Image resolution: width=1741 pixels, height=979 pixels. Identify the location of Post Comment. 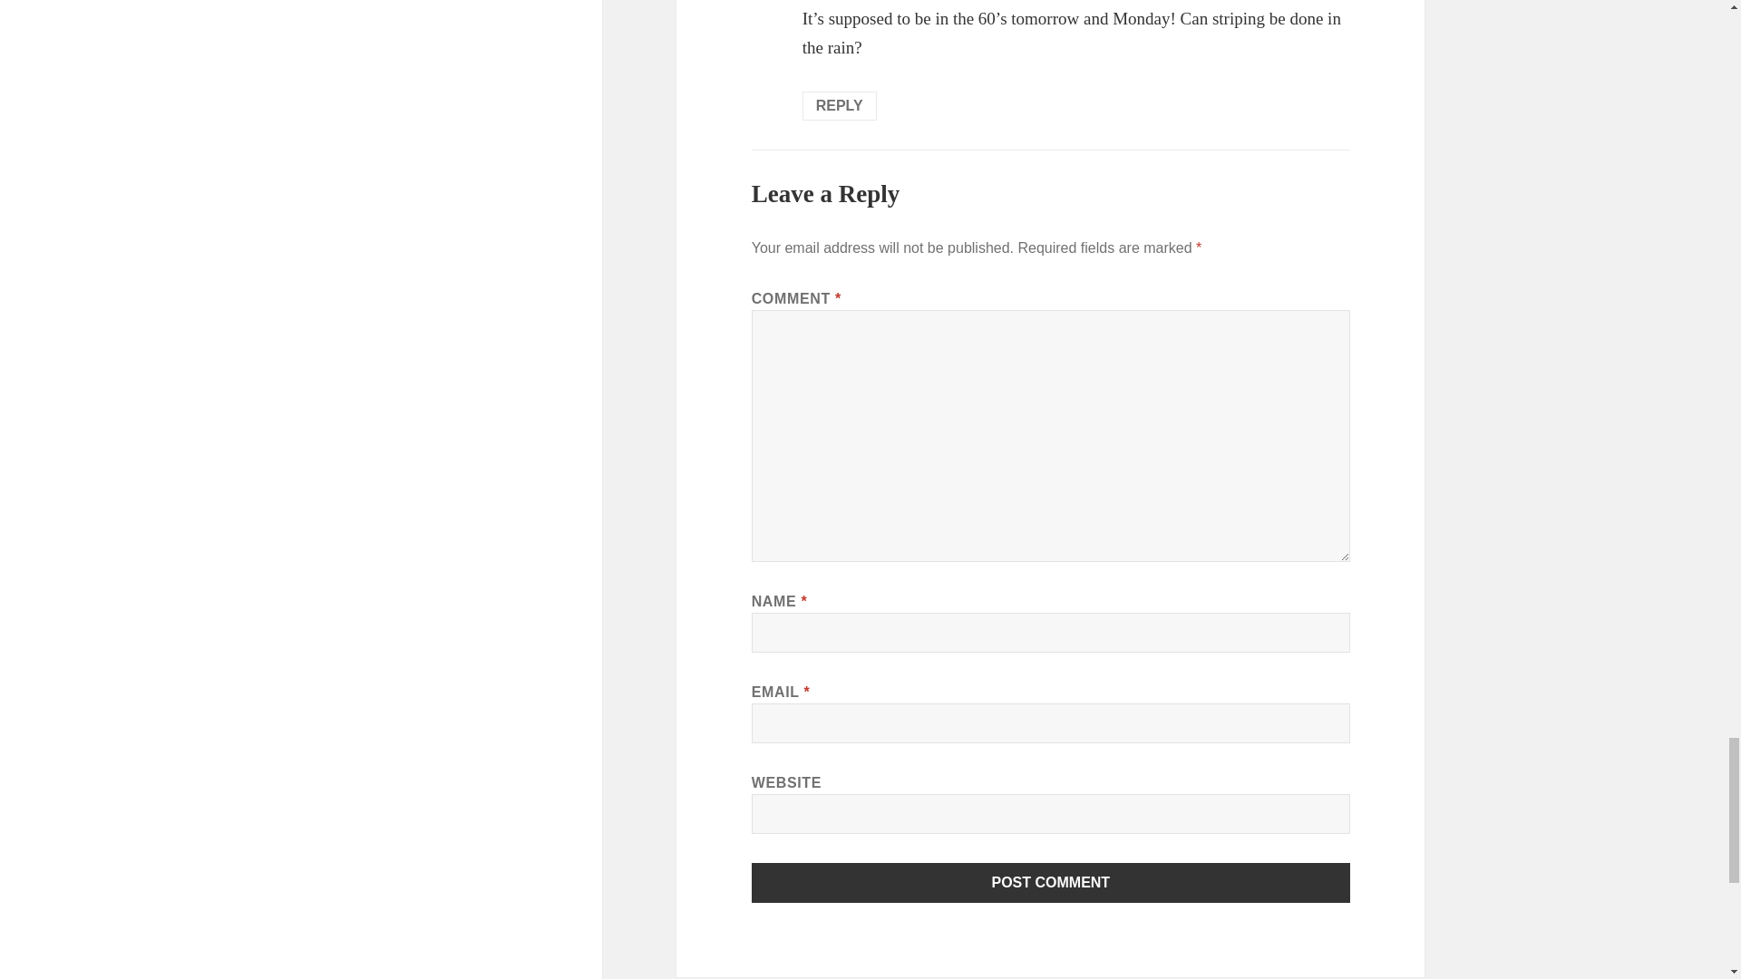
(1051, 882).